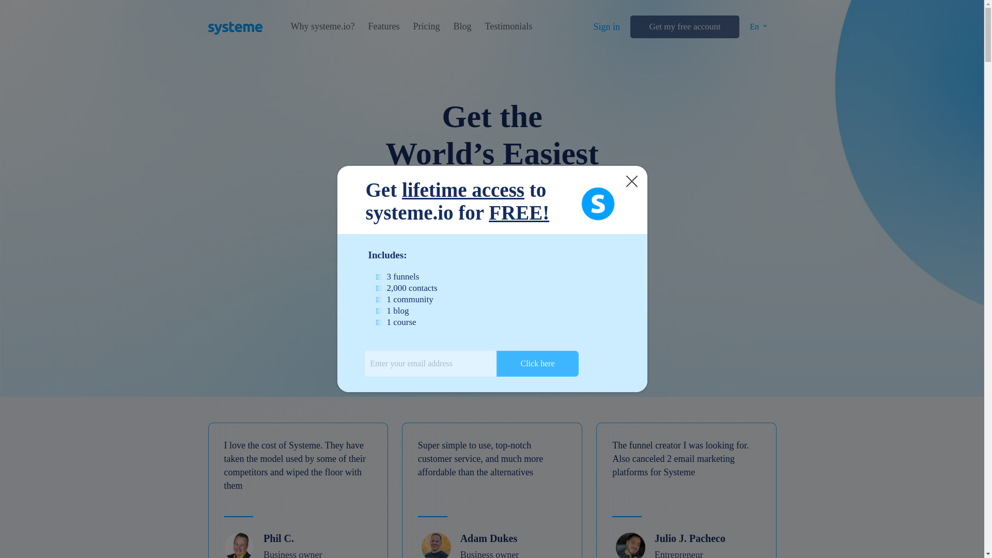 The width and height of the screenshot is (992, 558). Describe the element at coordinates (462, 26) in the screenshot. I see `Blog` at that location.